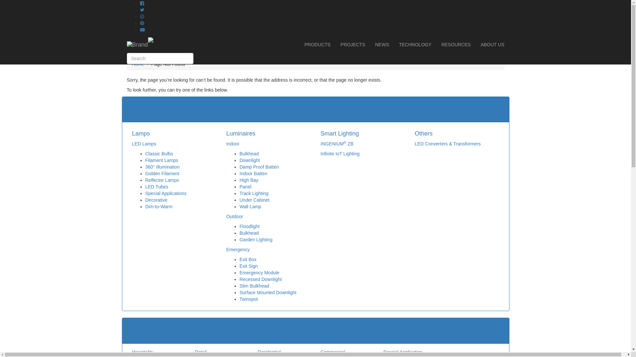  I want to click on RESOURCES, so click(456, 45).